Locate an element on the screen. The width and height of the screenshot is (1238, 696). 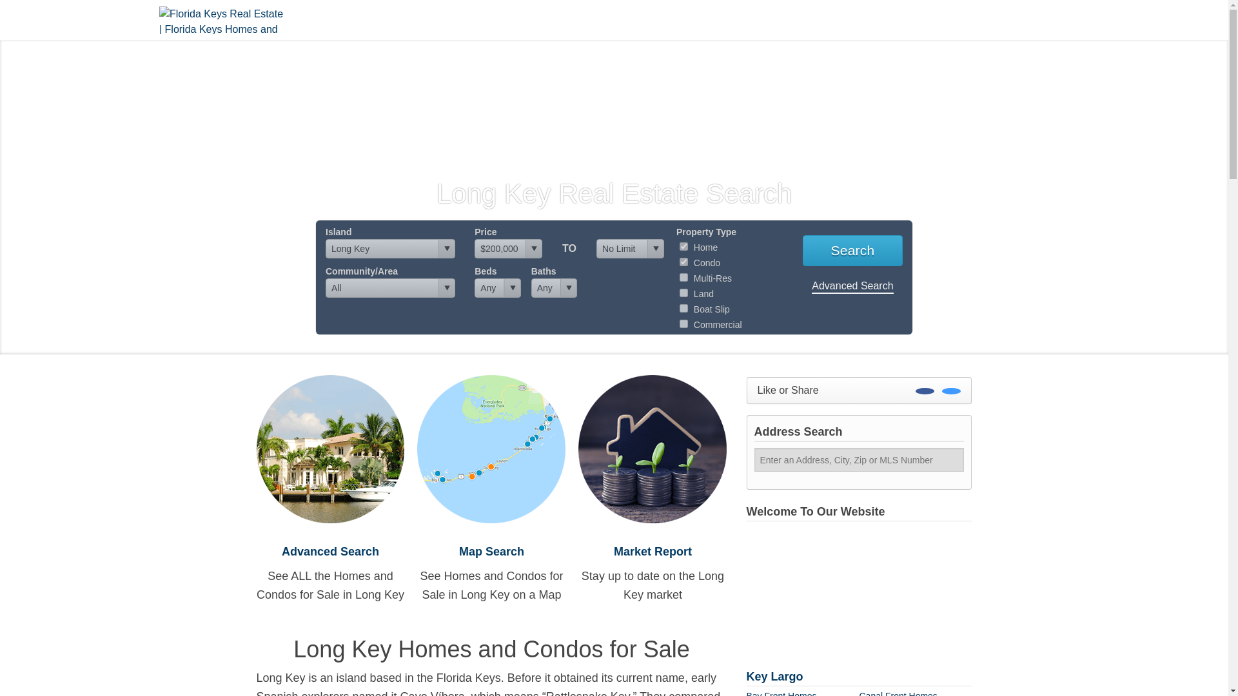
com is located at coordinates (683, 324).